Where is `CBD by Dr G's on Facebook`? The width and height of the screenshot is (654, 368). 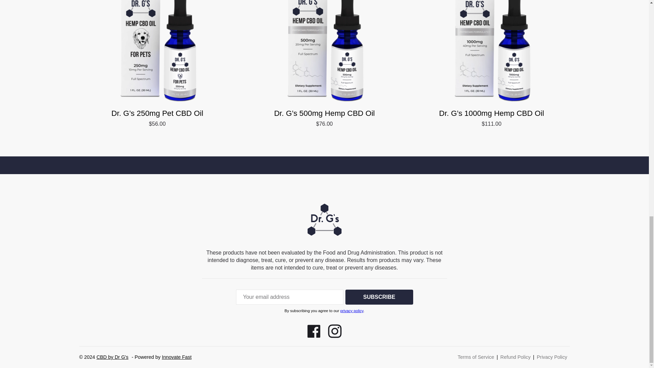
CBD by Dr G's on Facebook is located at coordinates (315, 336).